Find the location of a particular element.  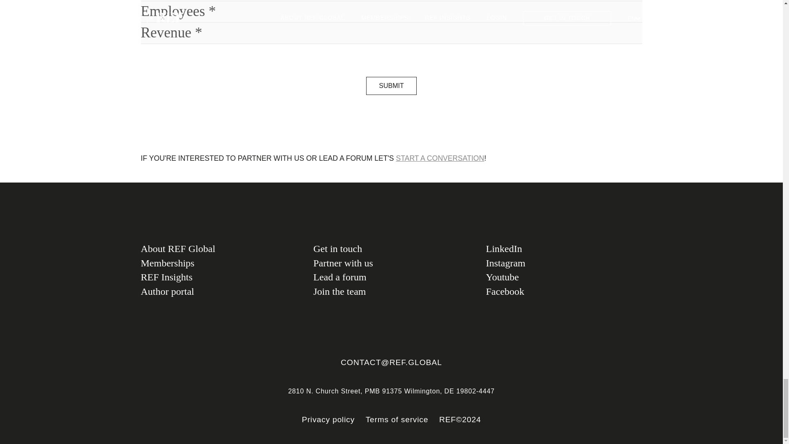

Memberships is located at coordinates (218, 263).